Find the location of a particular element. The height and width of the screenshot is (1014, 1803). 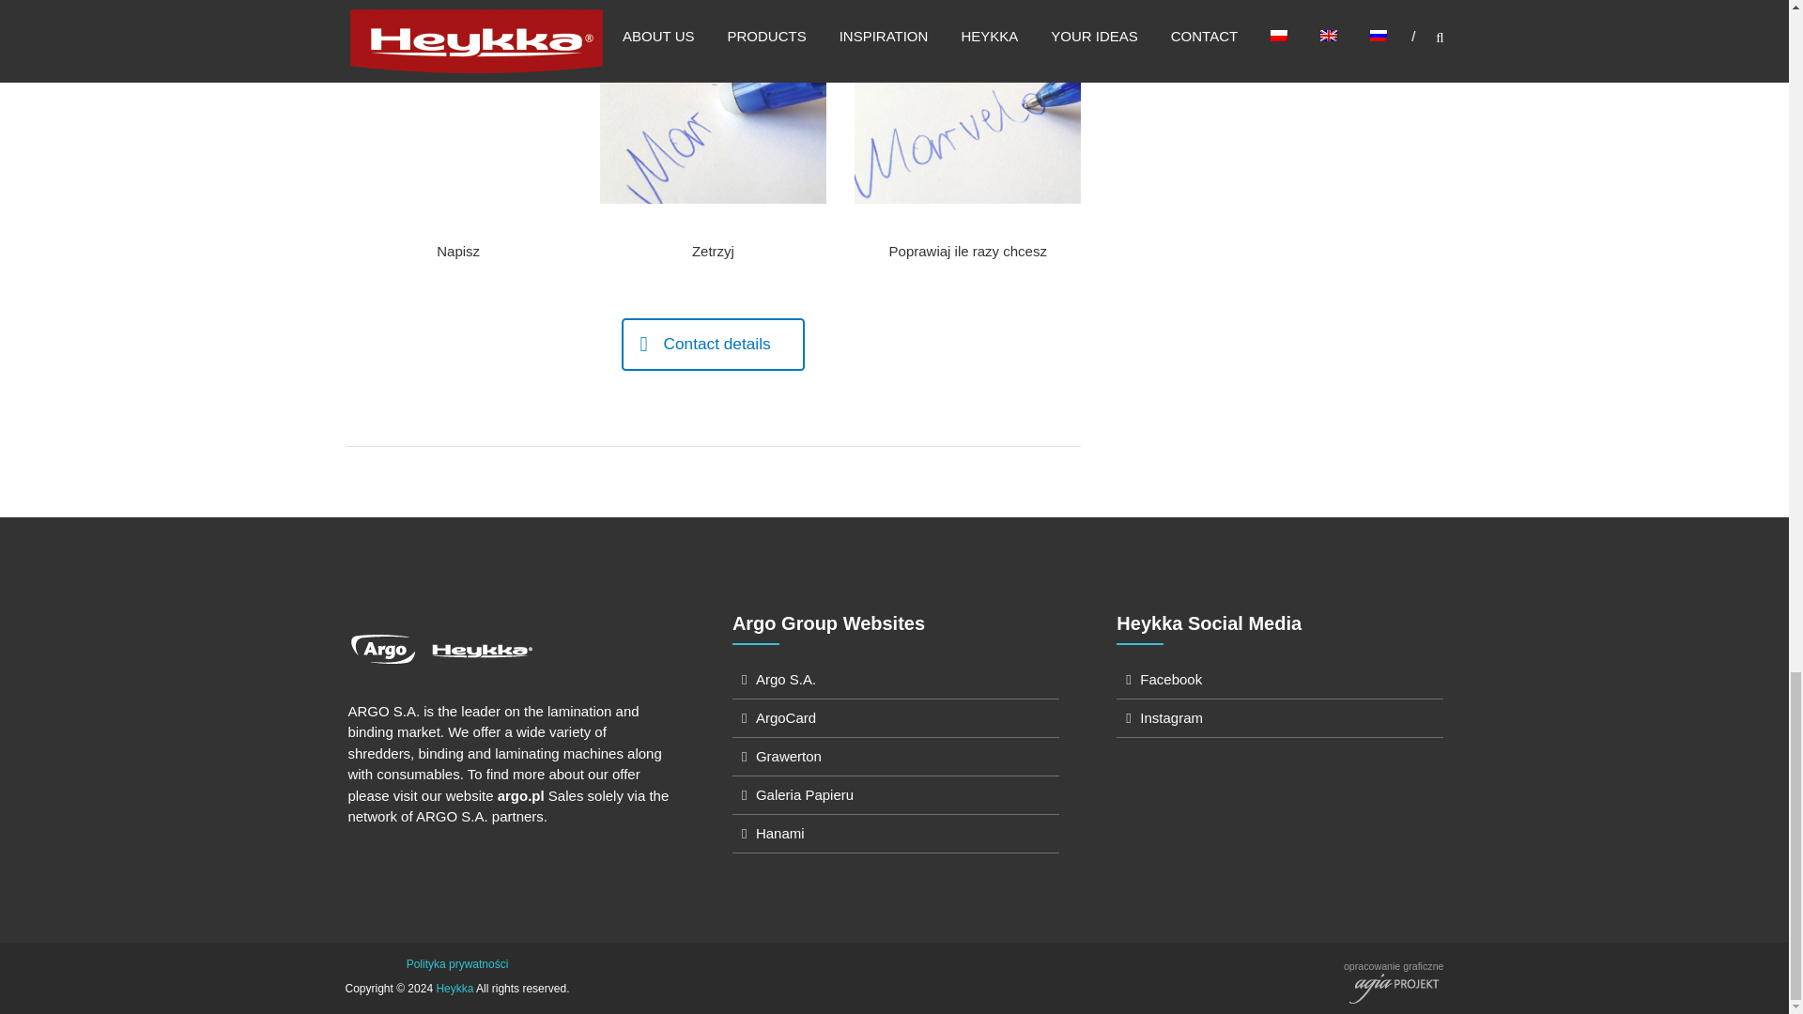

argo.pl is located at coordinates (520, 796).